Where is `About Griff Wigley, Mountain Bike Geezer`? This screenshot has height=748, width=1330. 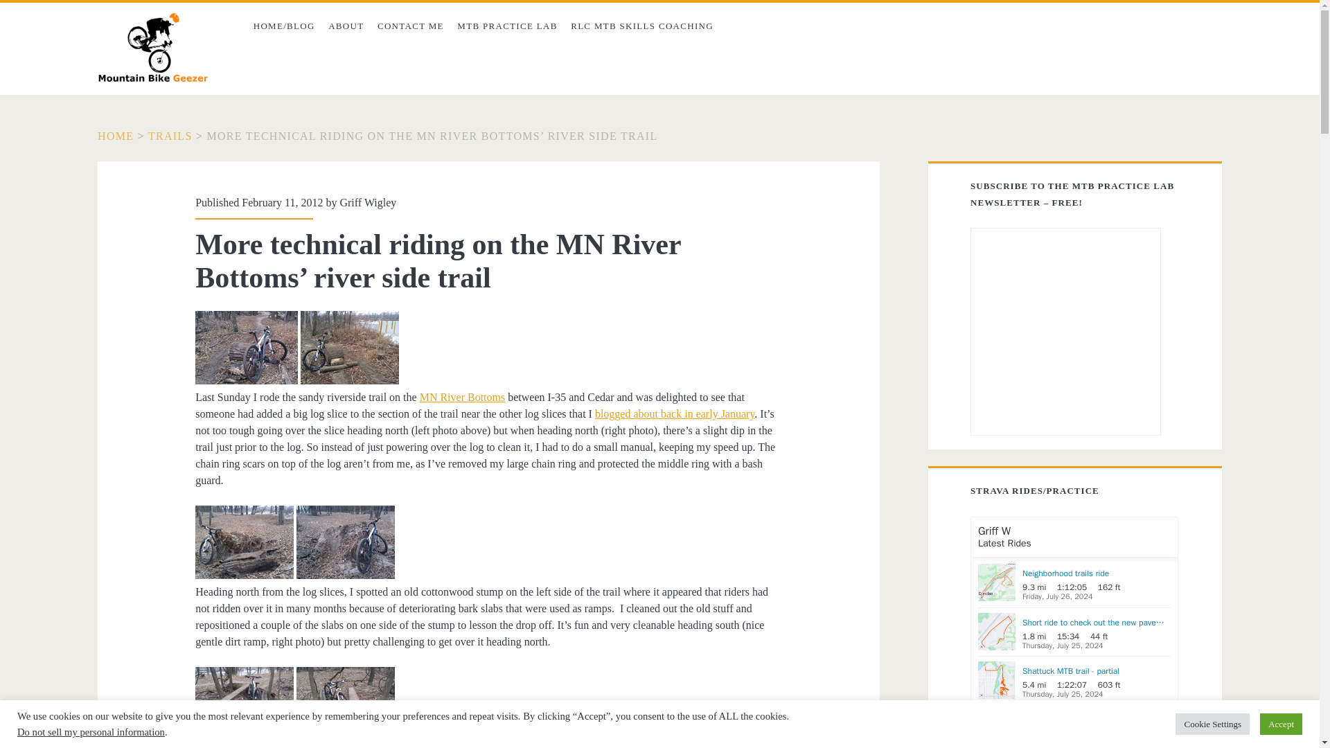 About Griff Wigley, Mountain Bike Geezer is located at coordinates (346, 26).